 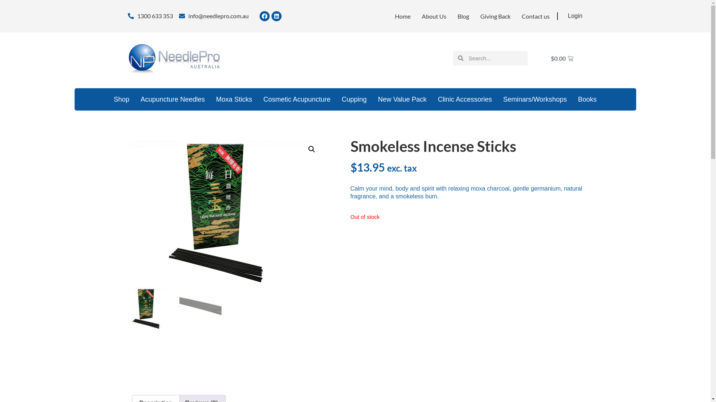 I want to click on Shop, so click(x=122, y=99).